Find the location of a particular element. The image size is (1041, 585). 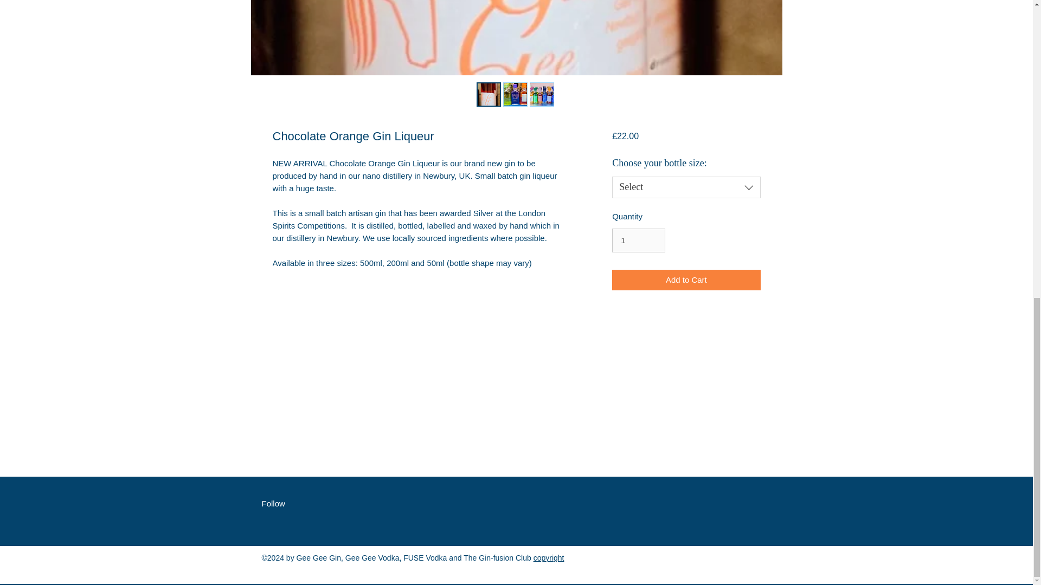

copyright is located at coordinates (549, 557).